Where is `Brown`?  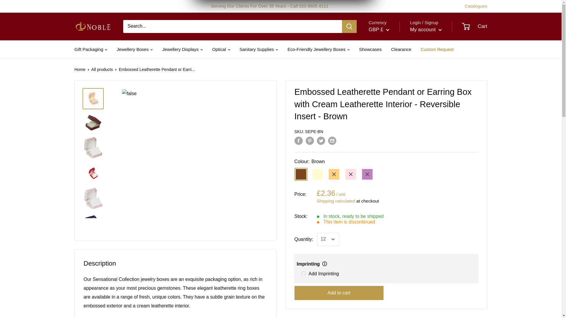
Brown is located at coordinates (301, 174).